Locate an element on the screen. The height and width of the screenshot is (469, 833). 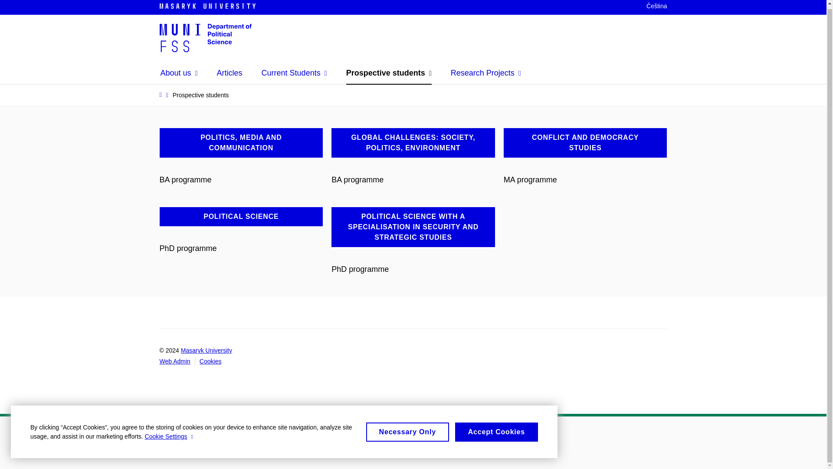
Masaryk University is located at coordinates (216, 6).